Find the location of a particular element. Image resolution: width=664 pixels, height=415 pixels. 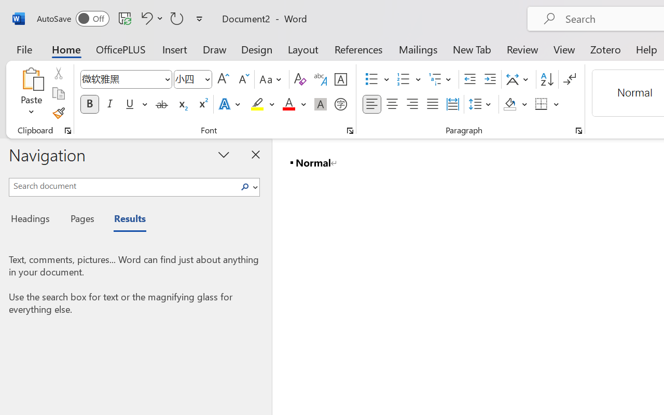

Zotero is located at coordinates (605, 49).